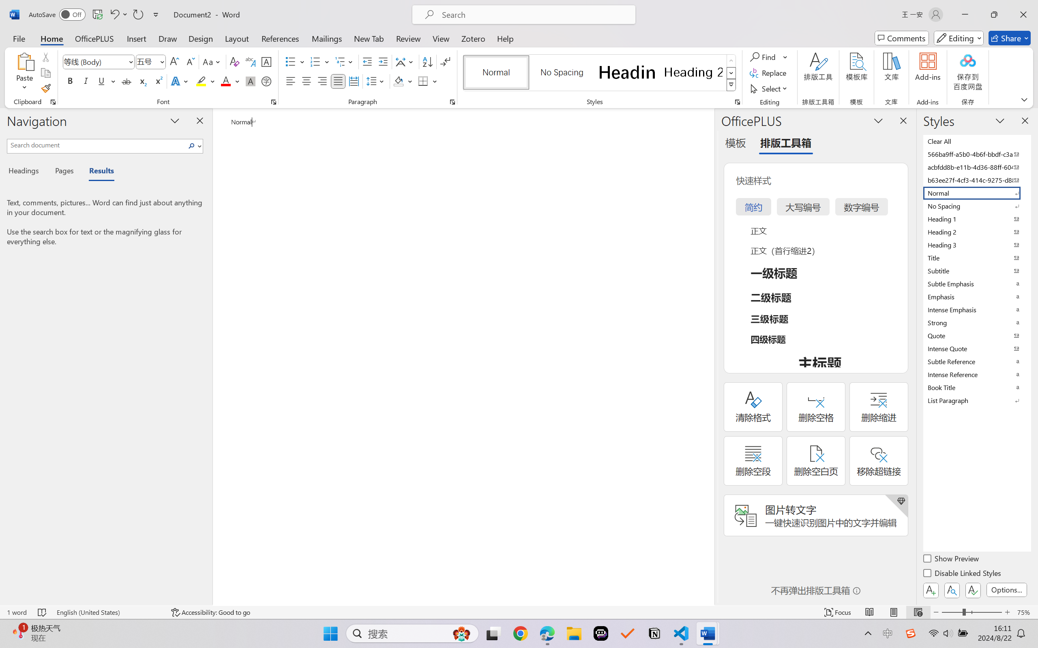  Describe the element at coordinates (194, 146) in the screenshot. I see `Search` at that location.